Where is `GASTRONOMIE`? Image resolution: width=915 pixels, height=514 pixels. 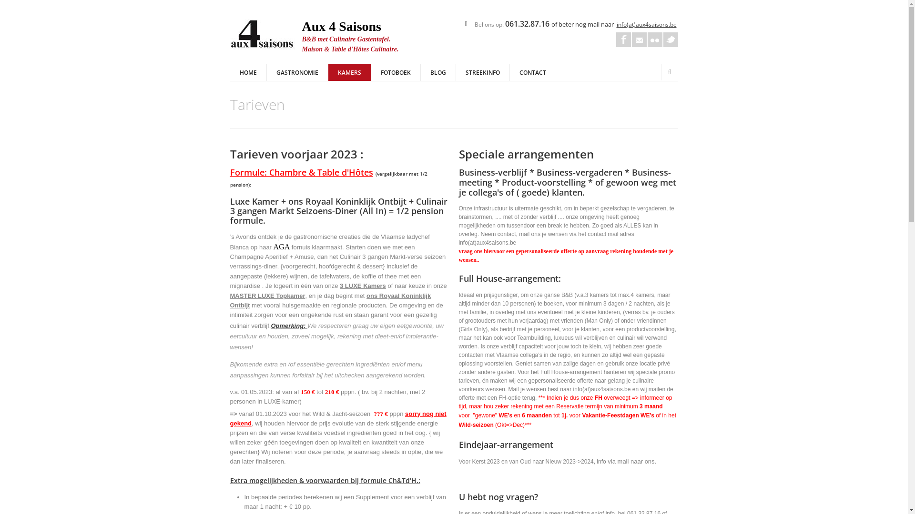
GASTRONOMIE is located at coordinates (296, 72).